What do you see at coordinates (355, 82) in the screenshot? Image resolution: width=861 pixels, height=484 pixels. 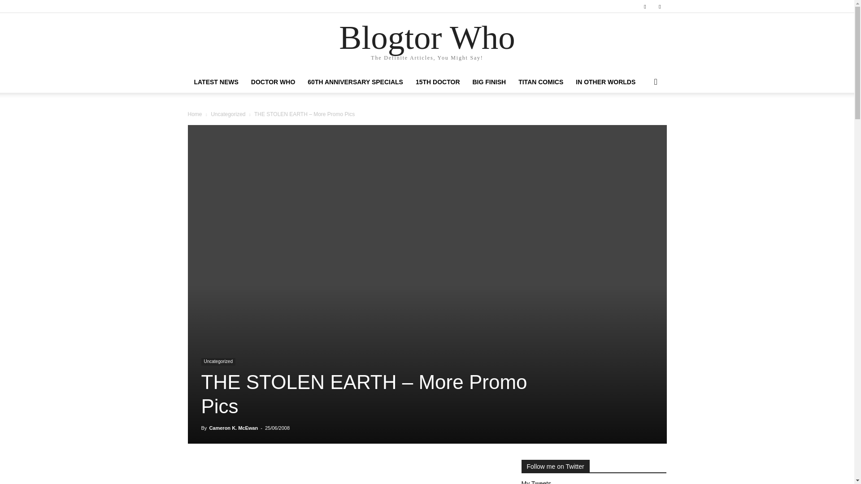 I see `60TH ANNIVERSARY SPECIALS` at bounding box center [355, 82].